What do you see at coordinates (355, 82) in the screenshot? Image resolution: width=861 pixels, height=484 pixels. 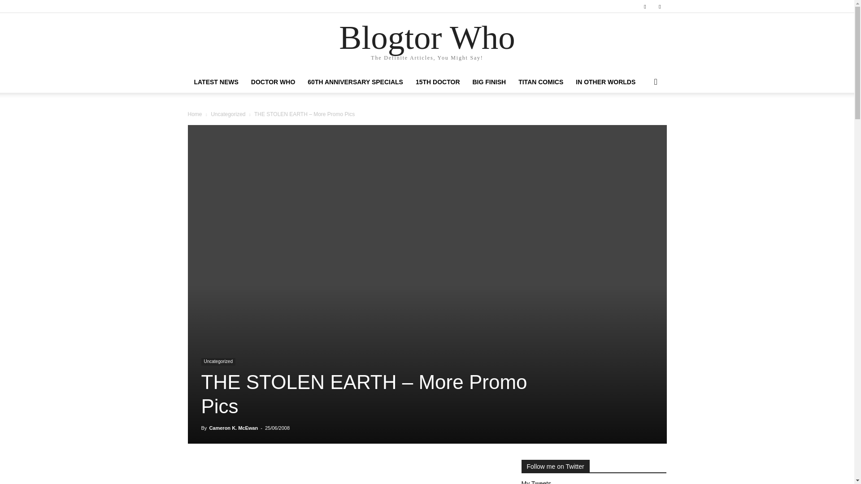 I see `60TH ANNIVERSARY SPECIALS` at bounding box center [355, 82].